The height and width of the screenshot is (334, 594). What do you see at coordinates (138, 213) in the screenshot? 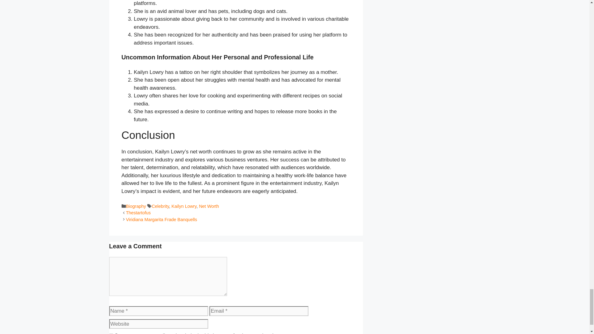
I see `Thestartofus` at bounding box center [138, 213].